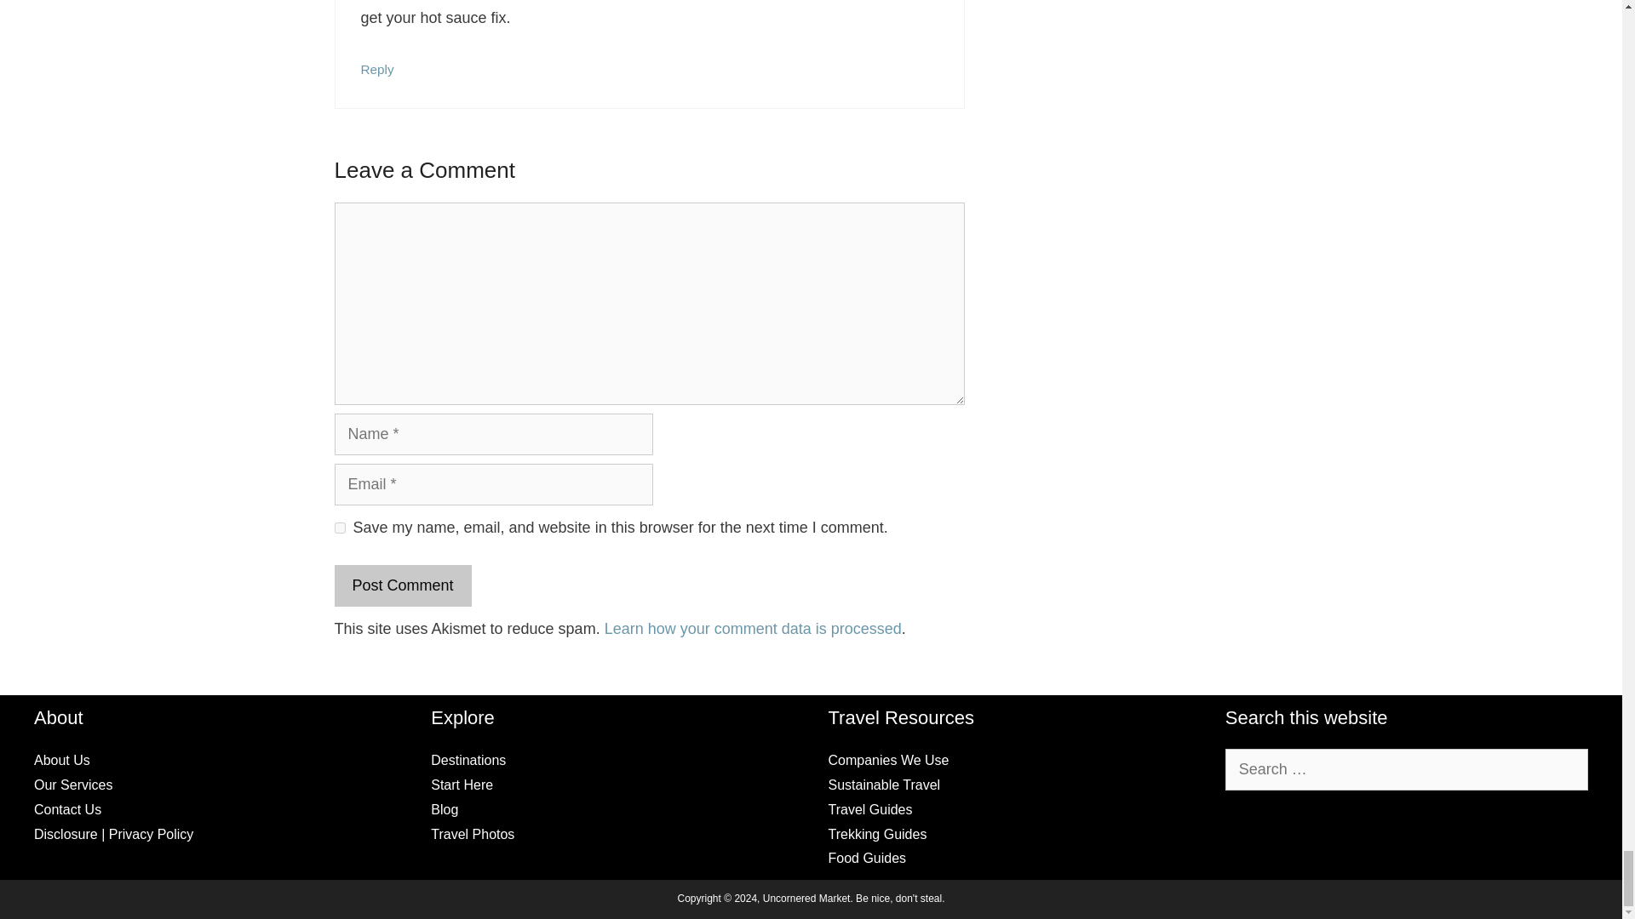  What do you see at coordinates (339, 528) in the screenshot?
I see `yes` at bounding box center [339, 528].